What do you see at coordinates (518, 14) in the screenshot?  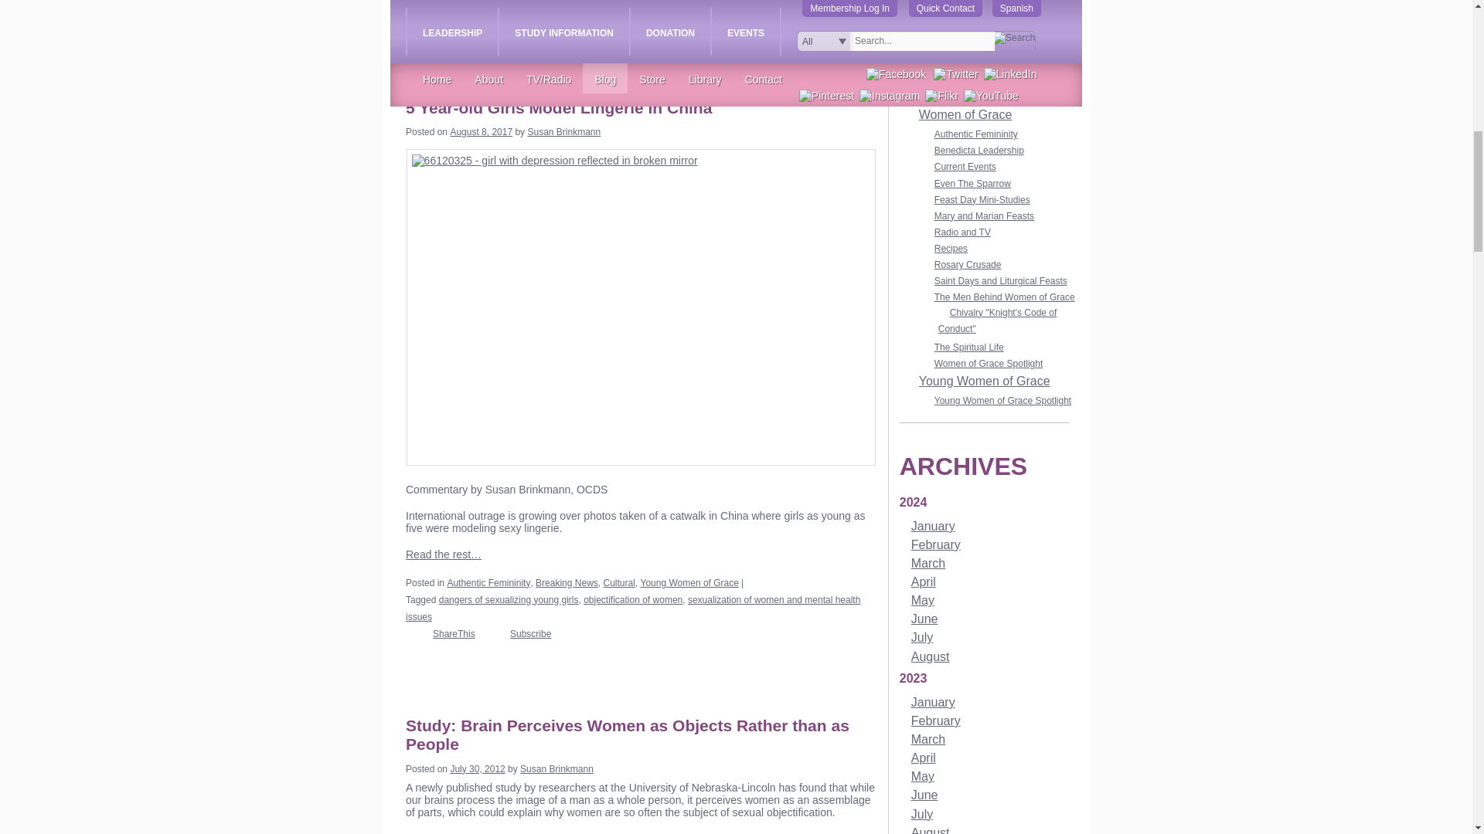 I see `Subscribe` at bounding box center [518, 14].